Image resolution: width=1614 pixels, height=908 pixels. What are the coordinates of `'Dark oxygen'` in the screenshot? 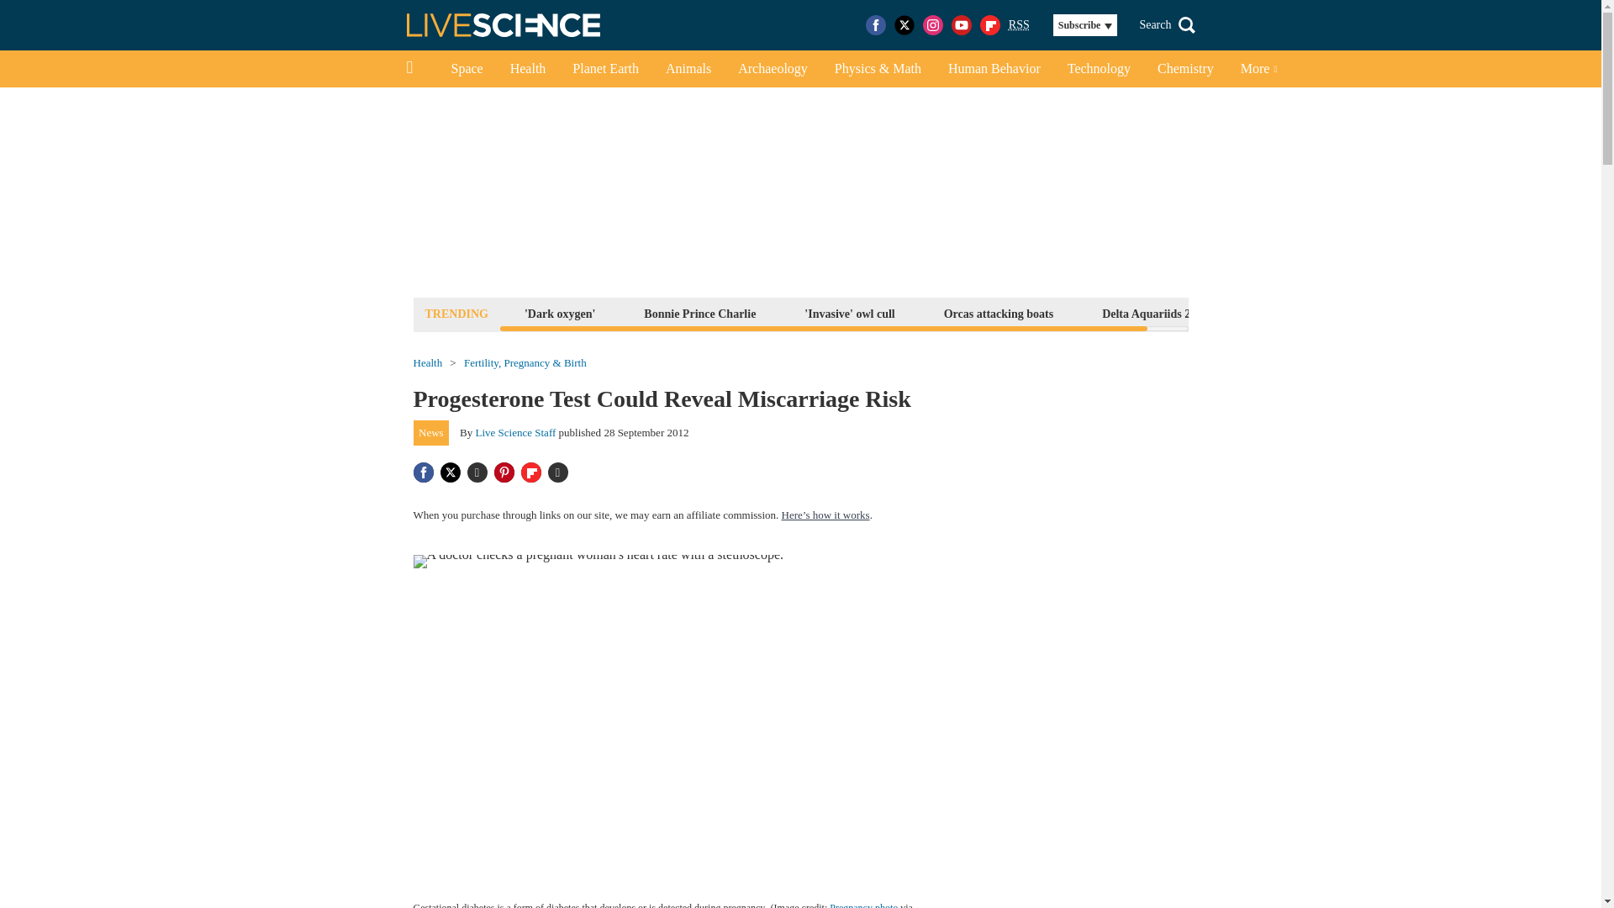 It's located at (559, 313).